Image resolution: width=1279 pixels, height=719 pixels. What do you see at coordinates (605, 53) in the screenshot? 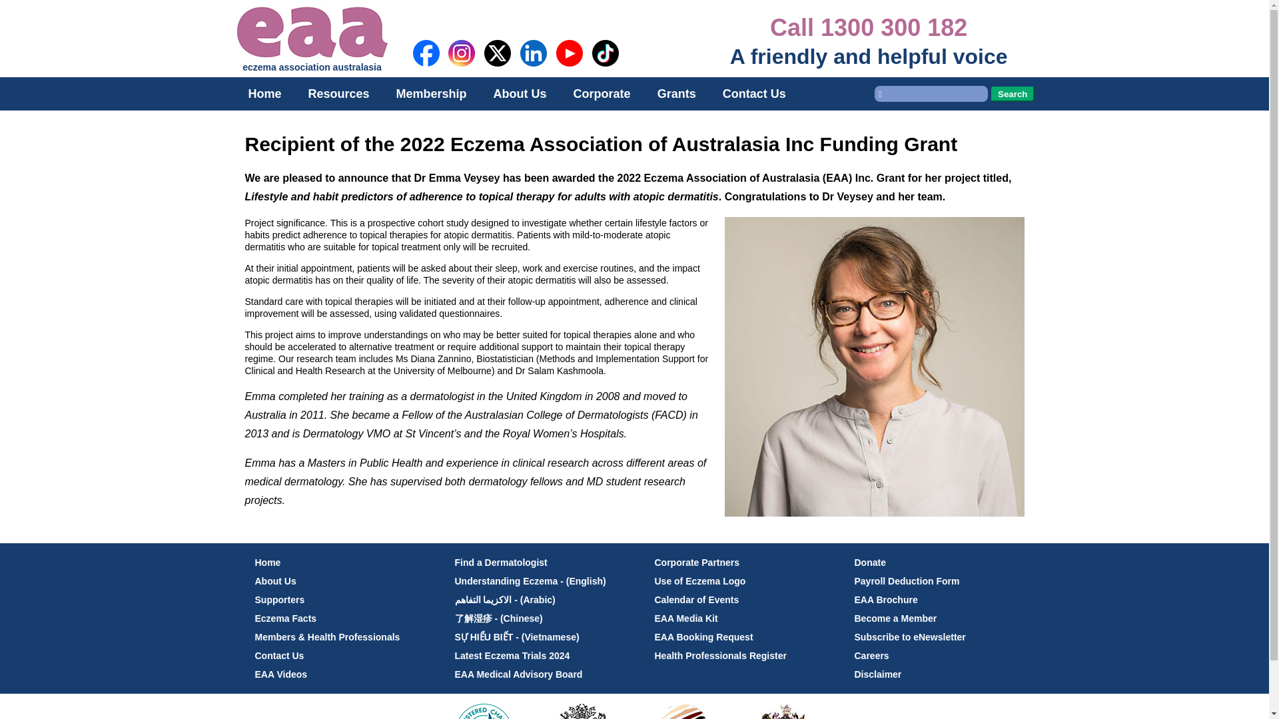
I see `Eczema Association of Australasia Inc Tiktok` at bounding box center [605, 53].